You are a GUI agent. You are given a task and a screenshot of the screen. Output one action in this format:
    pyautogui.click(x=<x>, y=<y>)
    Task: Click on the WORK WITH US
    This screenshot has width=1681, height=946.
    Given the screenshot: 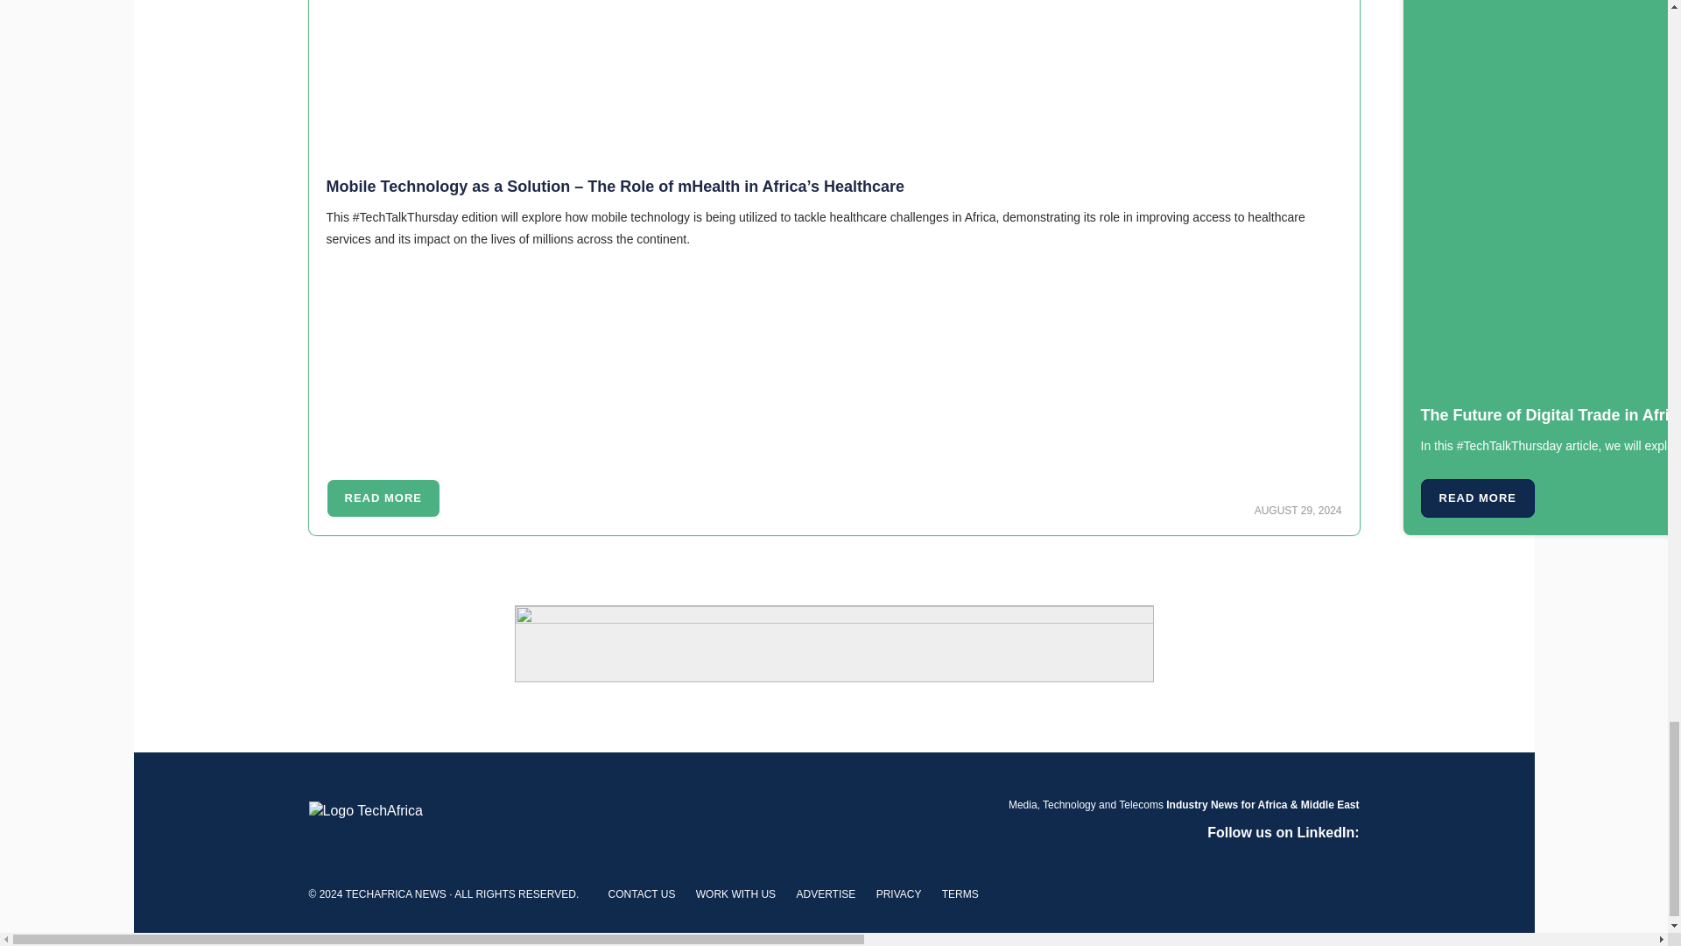 What is the action you would take?
    pyautogui.click(x=735, y=894)
    